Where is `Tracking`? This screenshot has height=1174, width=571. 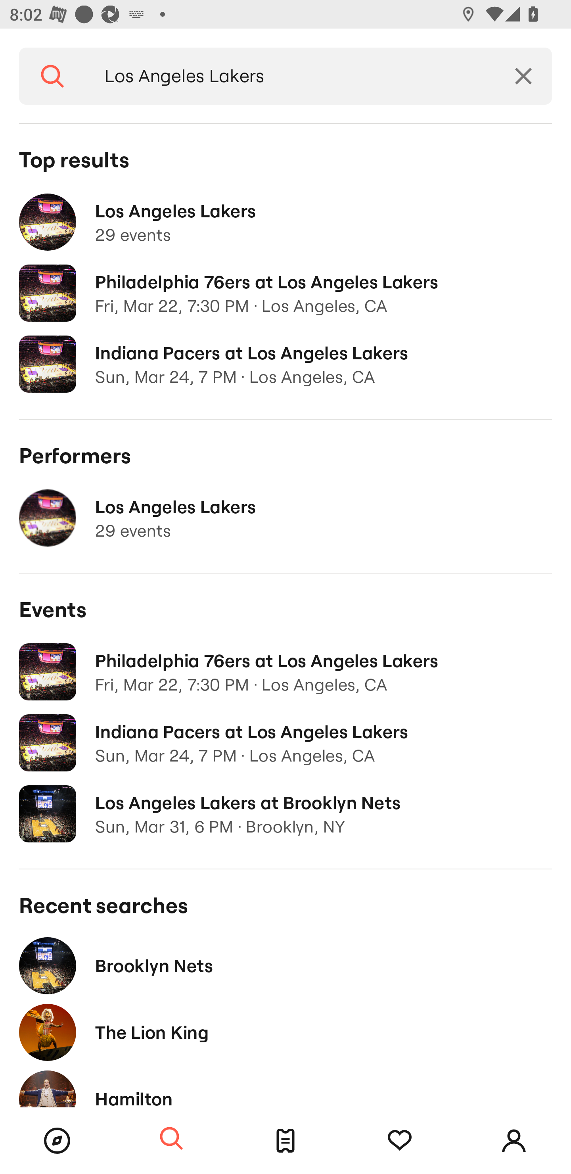 Tracking is located at coordinates (400, 1141).